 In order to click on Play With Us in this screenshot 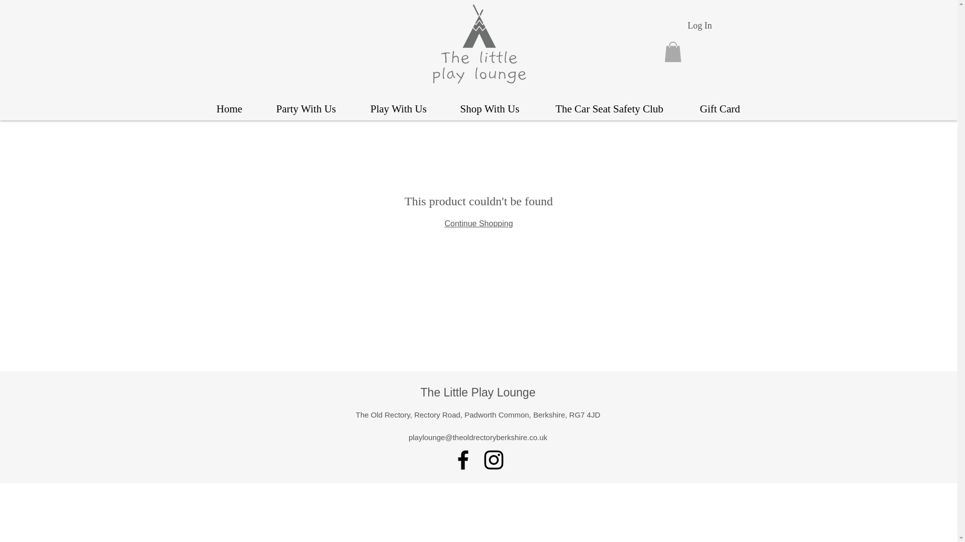, I will do `click(399, 109)`.